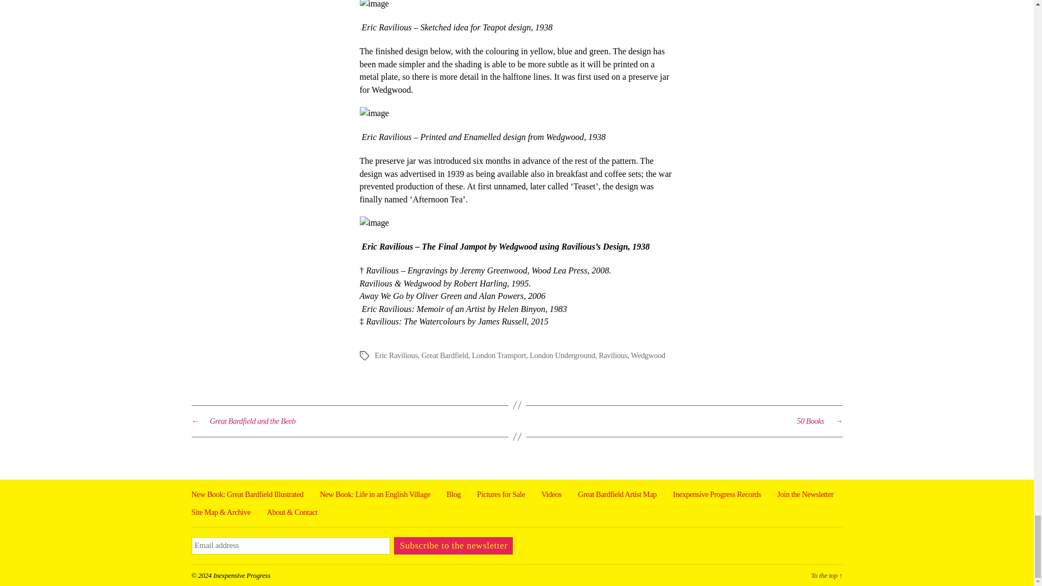 The image size is (1042, 586). Describe the element at coordinates (453, 546) in the screenshot. I see `Subscribe to the newsletter` at that location.